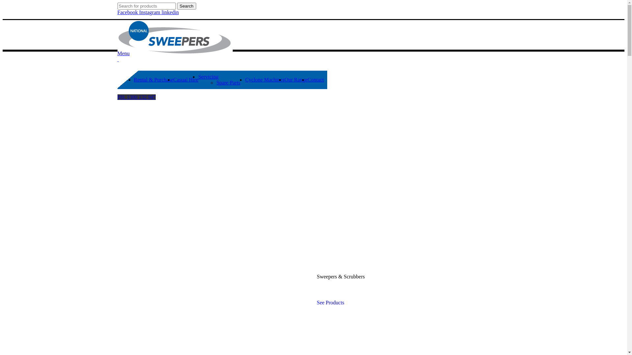 Image resolution: width=632 pixels, height=355 pixels. What do you see at coordinates (296, 80) in the screenshot?
I see `Our Range` at bounding box center [296, 80].